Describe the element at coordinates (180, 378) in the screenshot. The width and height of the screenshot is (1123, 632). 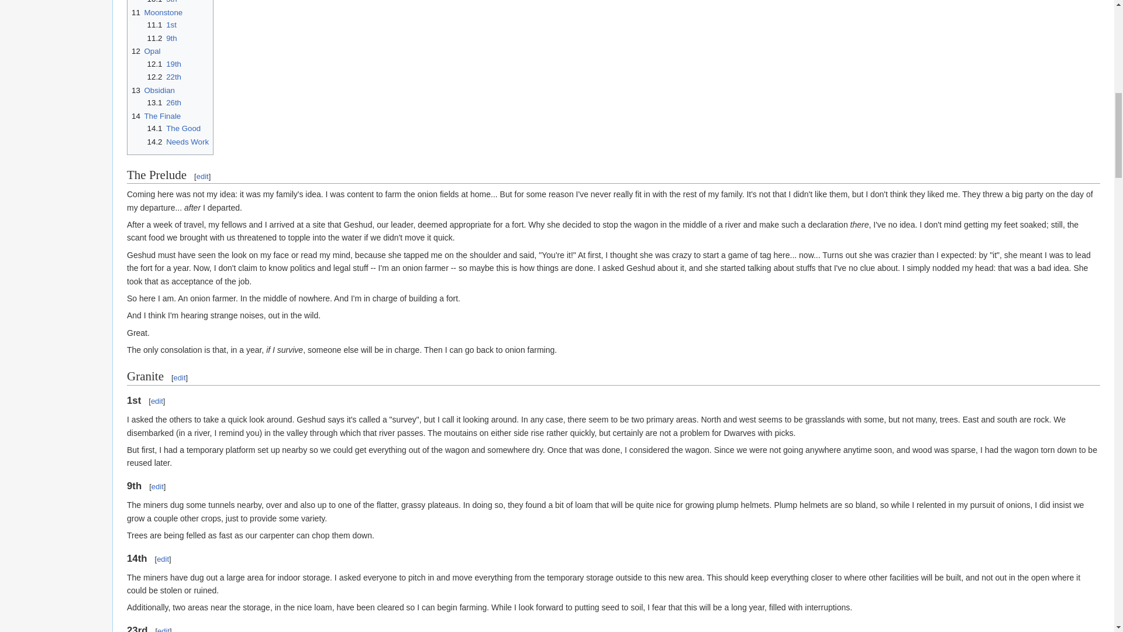
I see `Edit section: Granite` at that location.